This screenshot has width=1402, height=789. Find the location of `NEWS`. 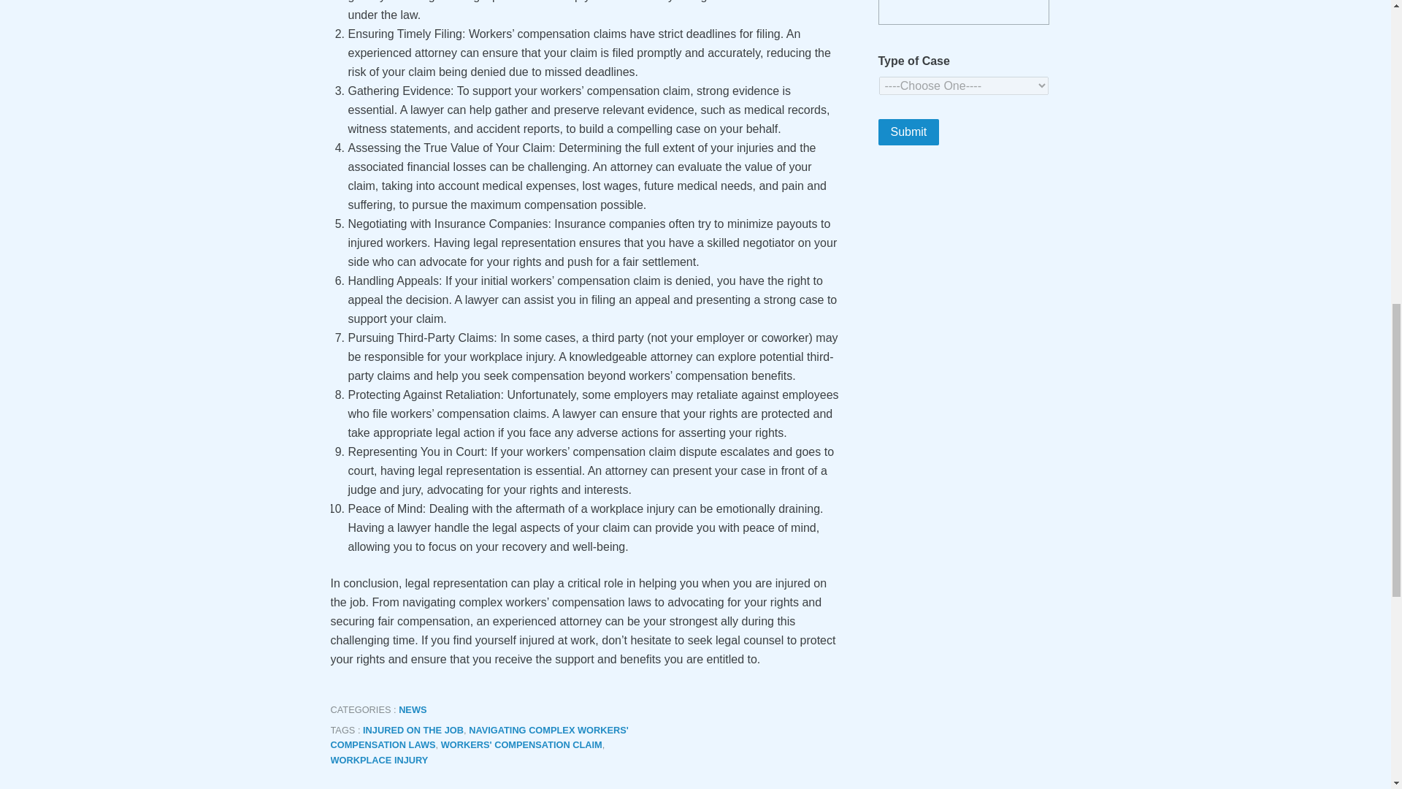

NEWS is located at coordinates (412, 709).